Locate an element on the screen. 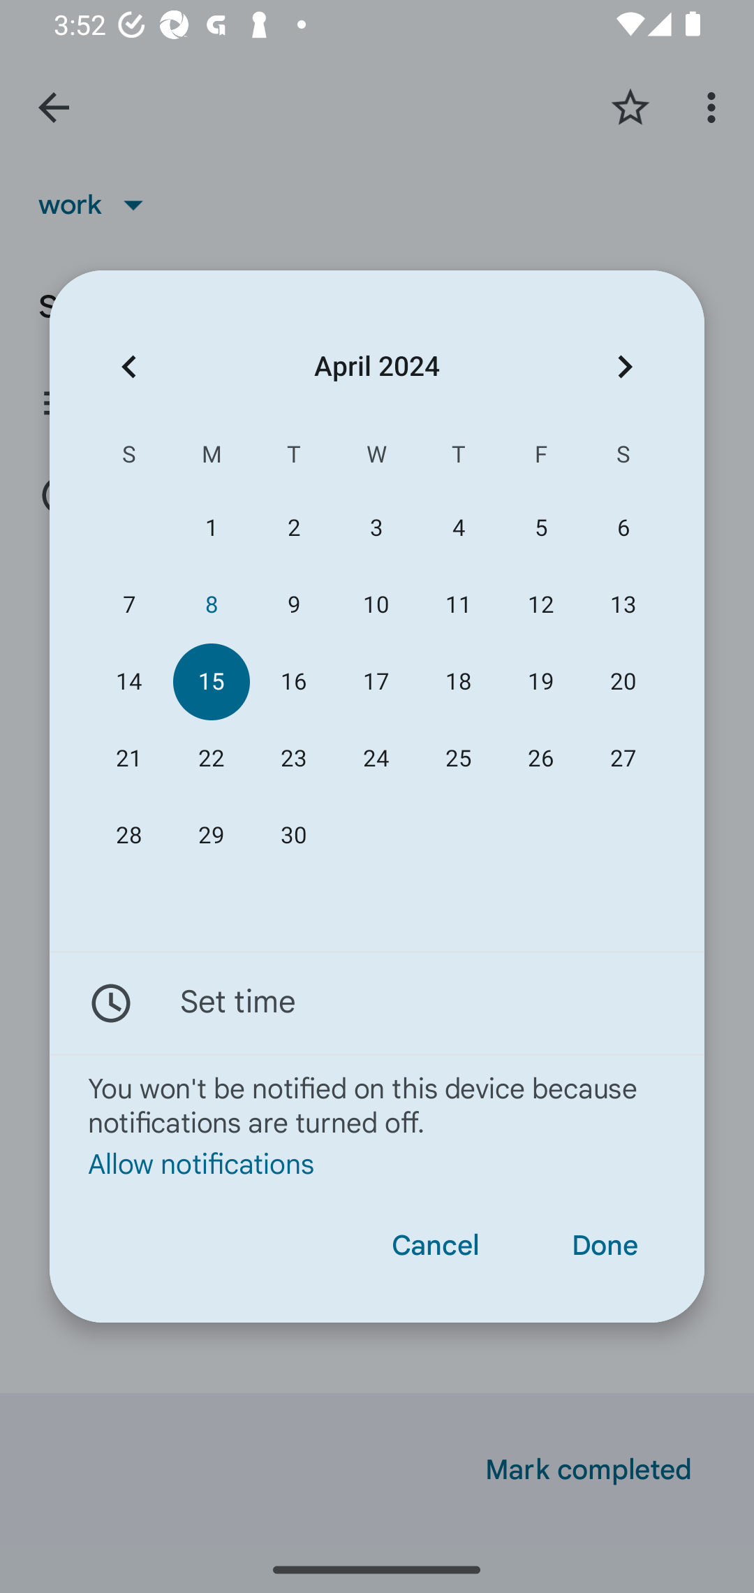 Image resolution: width=754 pixels, height=1593 pixels. Cancel is located at coordinates (436, 1245).